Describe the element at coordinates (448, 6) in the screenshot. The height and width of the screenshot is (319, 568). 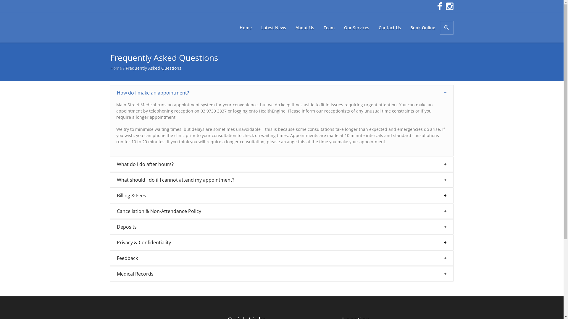
I see `Instagram` at that location.